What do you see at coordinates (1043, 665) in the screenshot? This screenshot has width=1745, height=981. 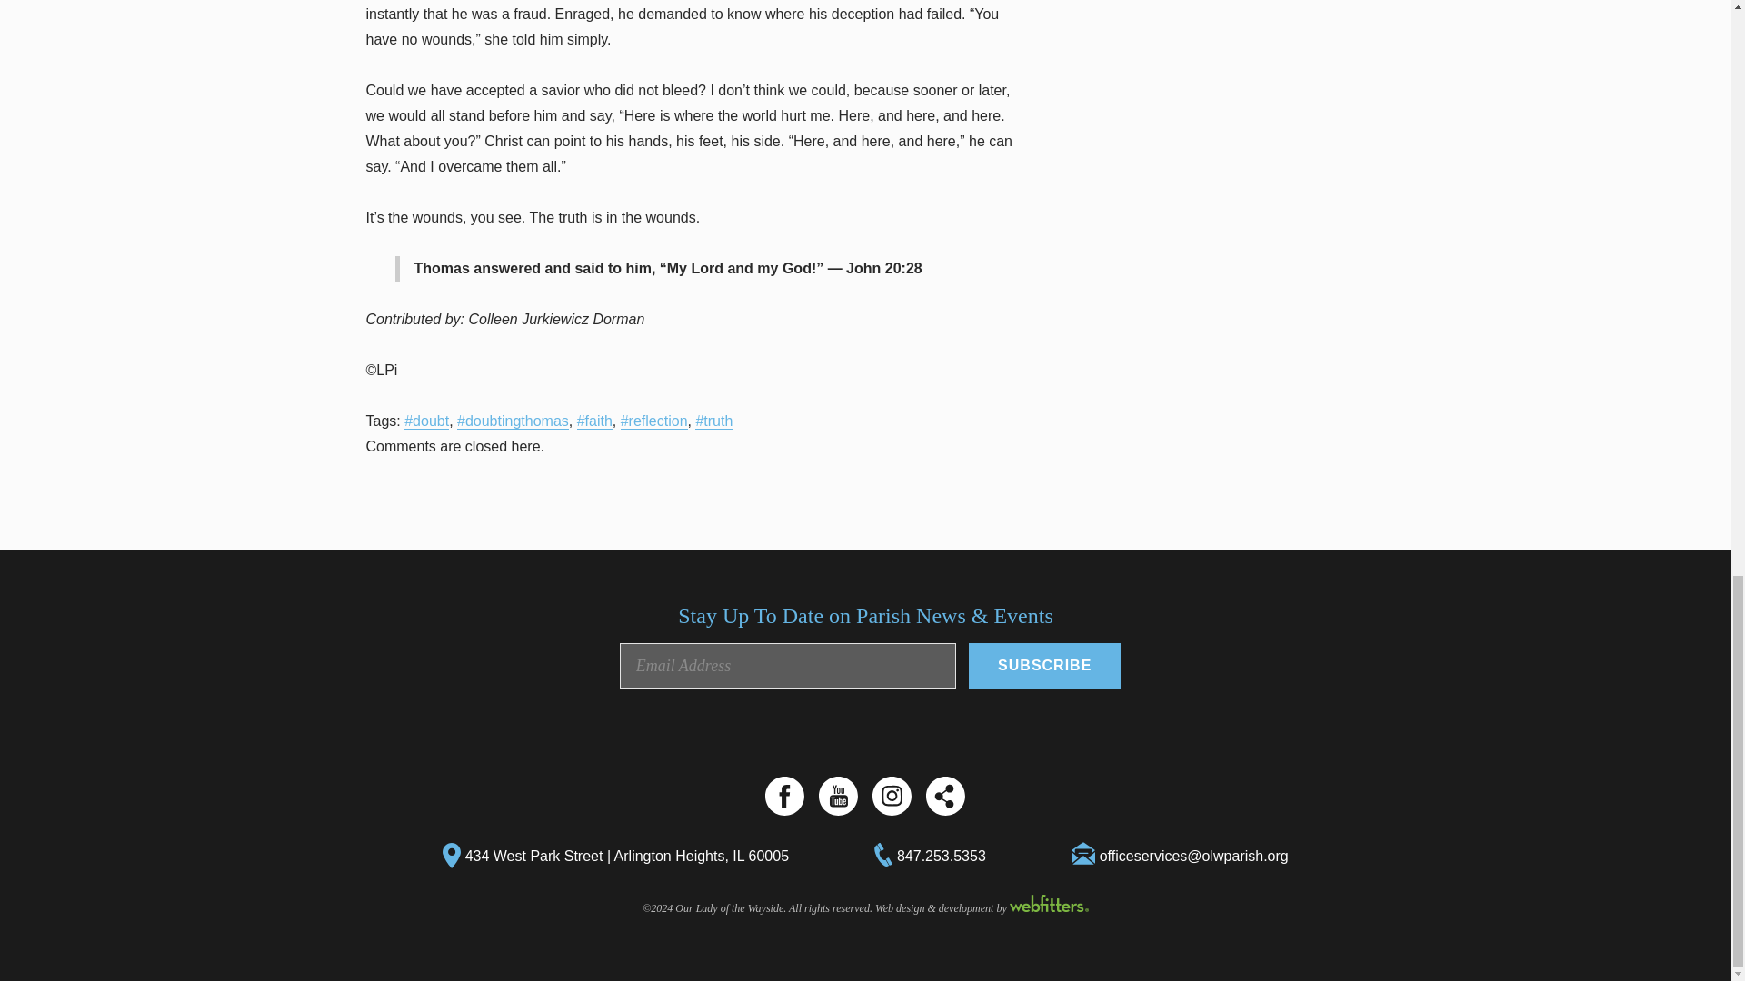 I see `Subscribe` at bounding box center [1043, 665].